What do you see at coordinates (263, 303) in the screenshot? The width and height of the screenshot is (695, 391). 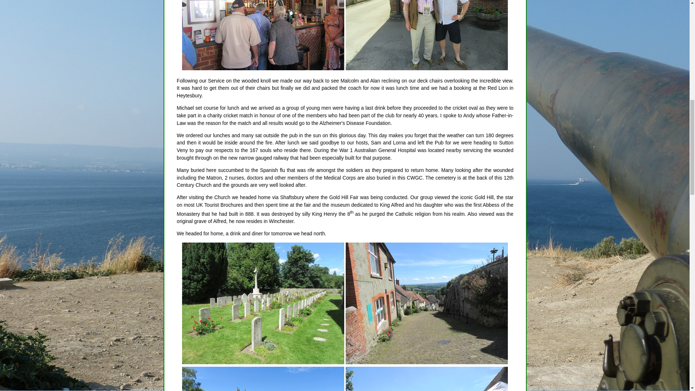 I see `RAAF in the UK Tour 2017` at bounding box center [263, 303].